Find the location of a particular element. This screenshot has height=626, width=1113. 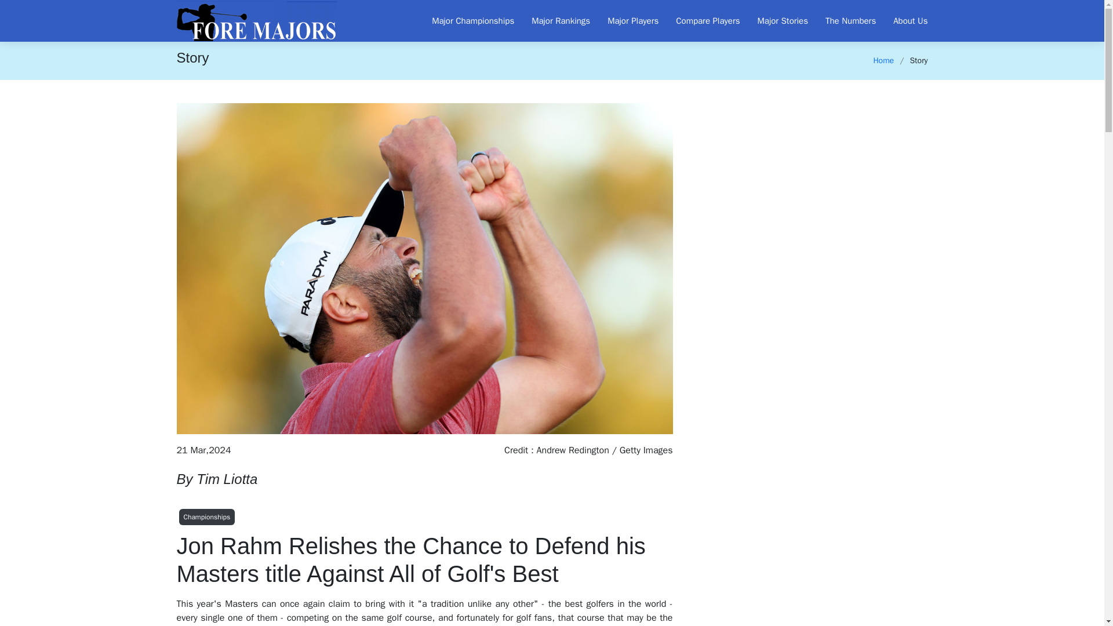

Major Stories is located at coordinates (773, 21).